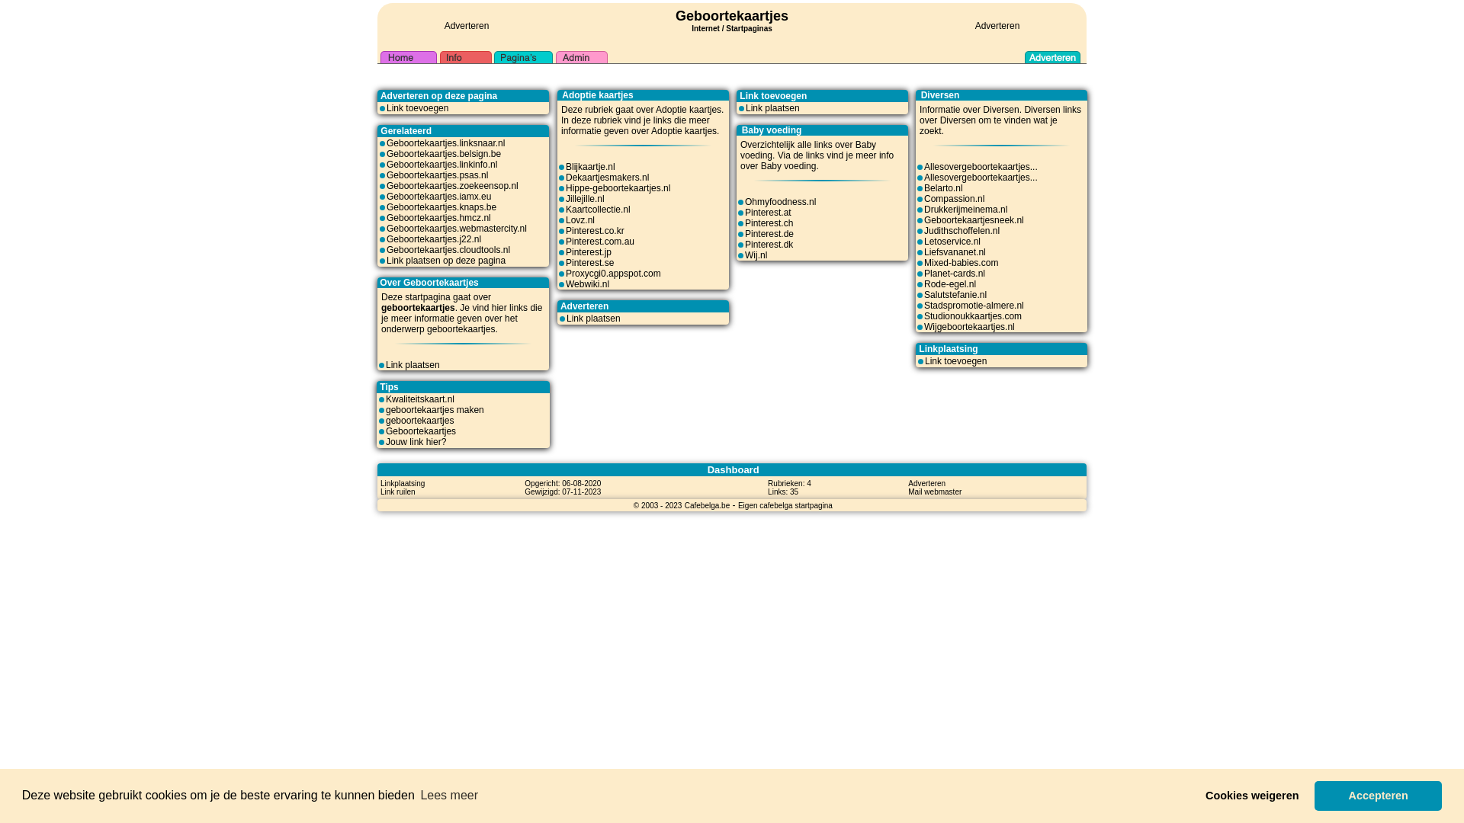 This screenshot has height=823, width=1464. What do you see at coordinates (590, 263) in the screenshot?
I see `Pinterest.se` at bounding box center [590, 263].